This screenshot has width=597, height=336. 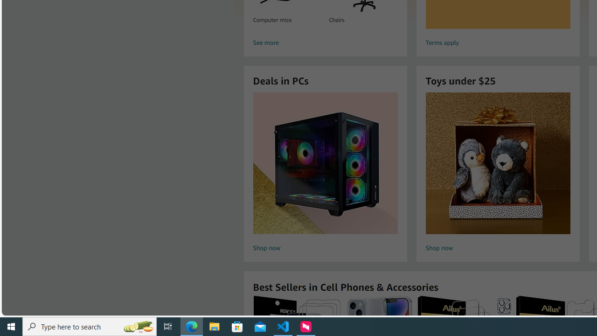 What do you see at coordinates (326, 163) in the screenshot?
I see `Deals in PCs` at bounding box center [326, 163].